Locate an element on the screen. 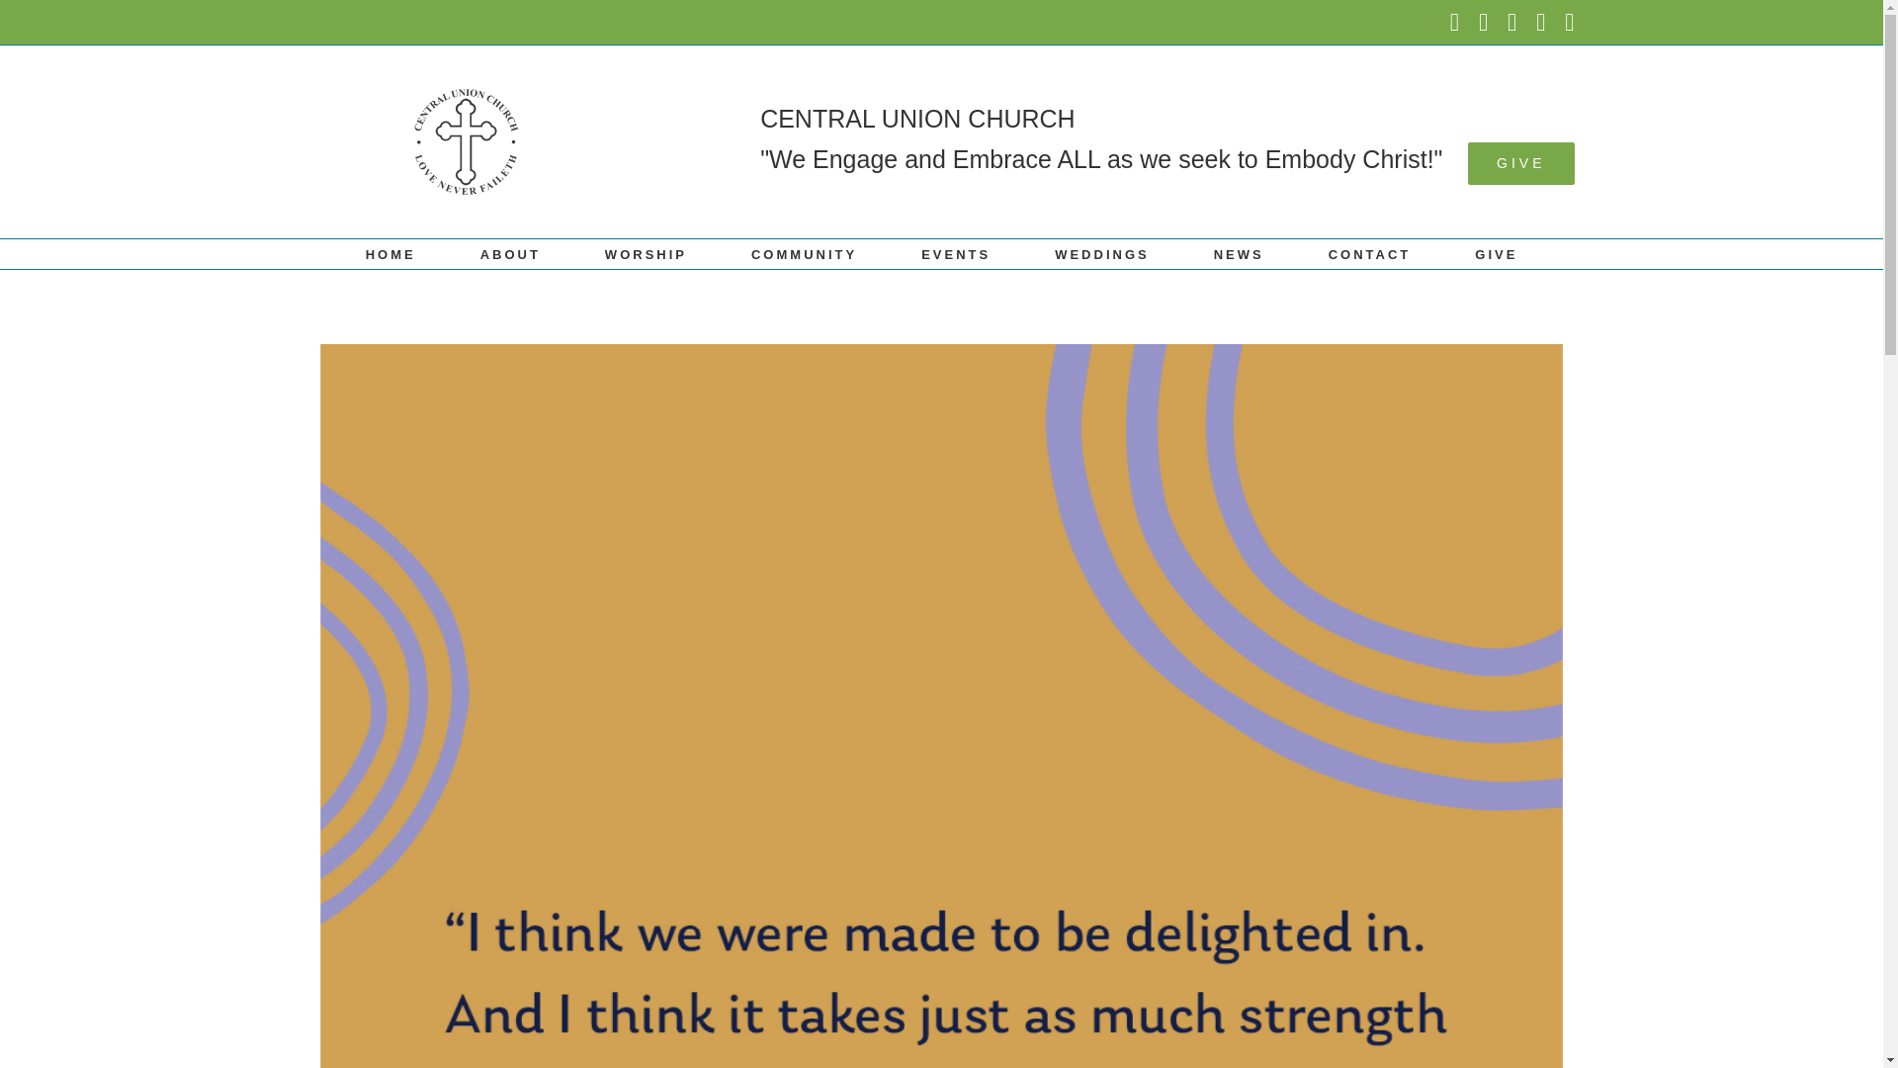 Image resolution: width=1898 pixels, height=1068 pixels. NEWS is located at coordinates (1239, 253).